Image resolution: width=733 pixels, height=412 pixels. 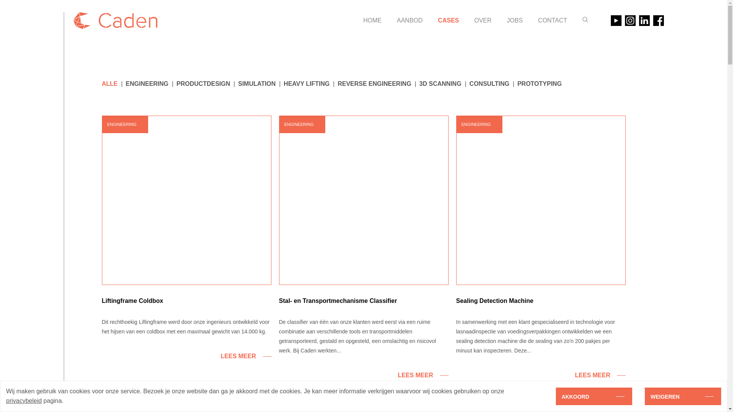 I want to click on HEAVY LIFTING, so click(x=307, y=84).